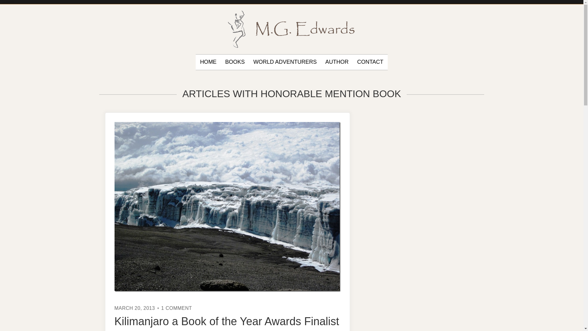  What do you see at coordinates (285, 62) in the screenshot?
I see `WORLD ADVENTURERS` at bounding box center [285, 62].